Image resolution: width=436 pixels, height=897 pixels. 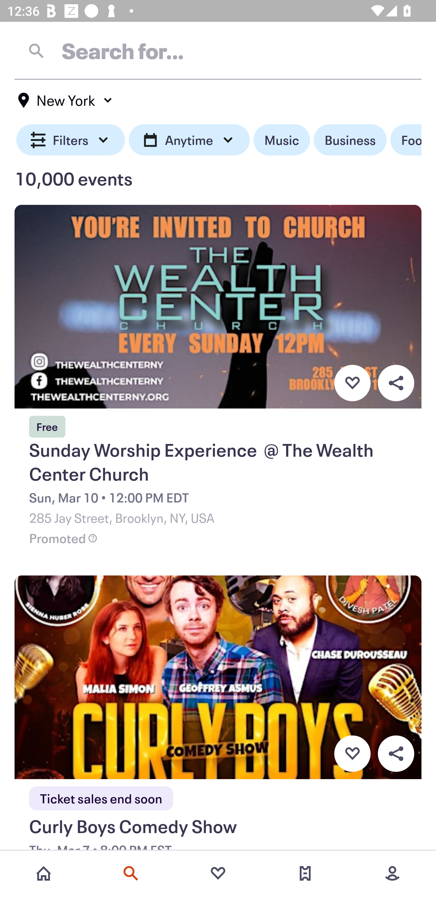 I want to click on Filters, so click(x=71, y=140).